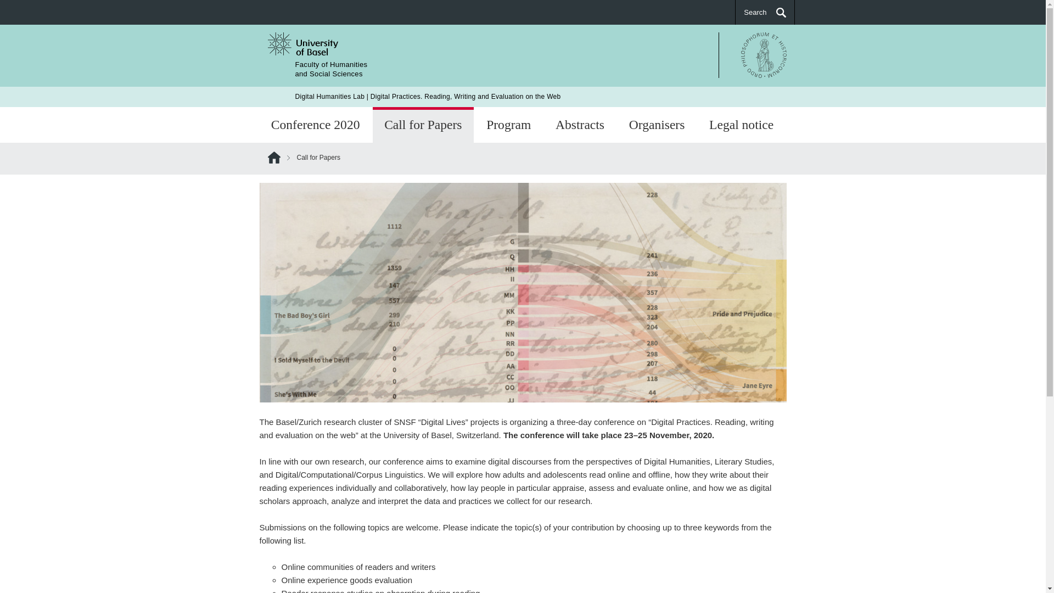  I want to click on Program, so click(508, 126).